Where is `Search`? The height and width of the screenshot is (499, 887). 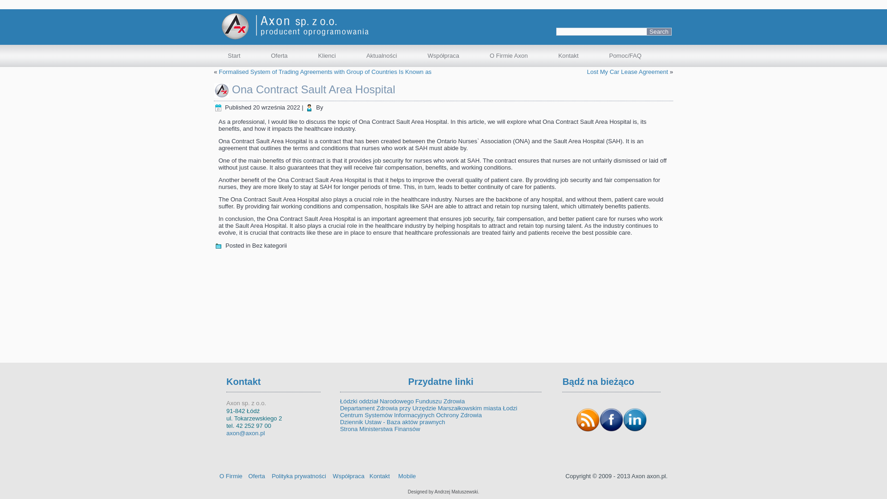
Search is located at coordinates (659, 31).